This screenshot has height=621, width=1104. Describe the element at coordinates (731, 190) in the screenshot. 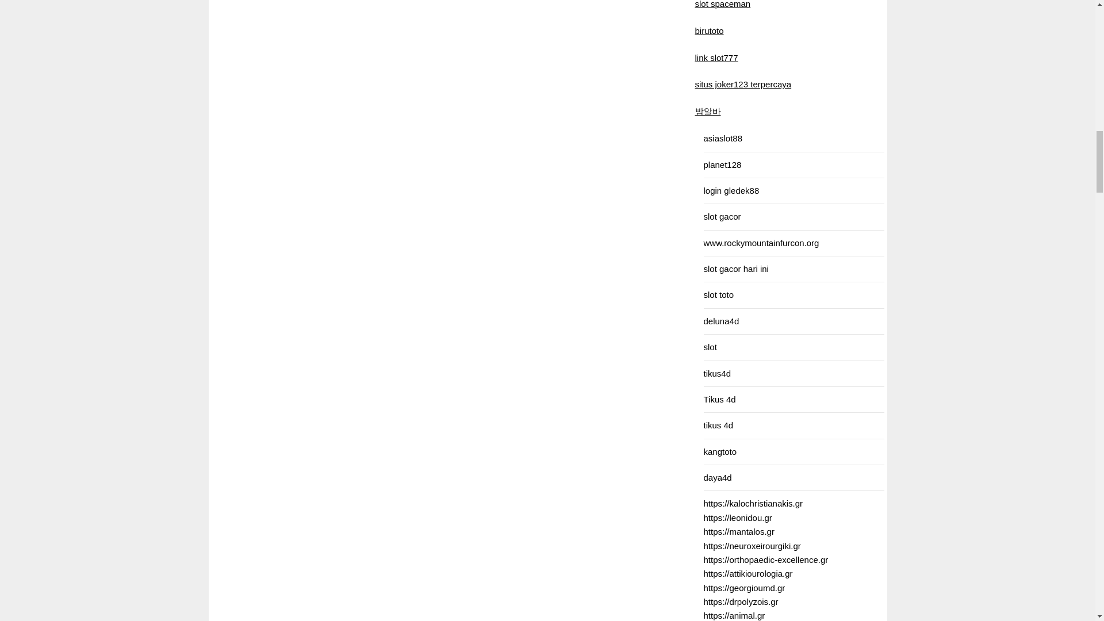

I see `login gledek88` at that location.